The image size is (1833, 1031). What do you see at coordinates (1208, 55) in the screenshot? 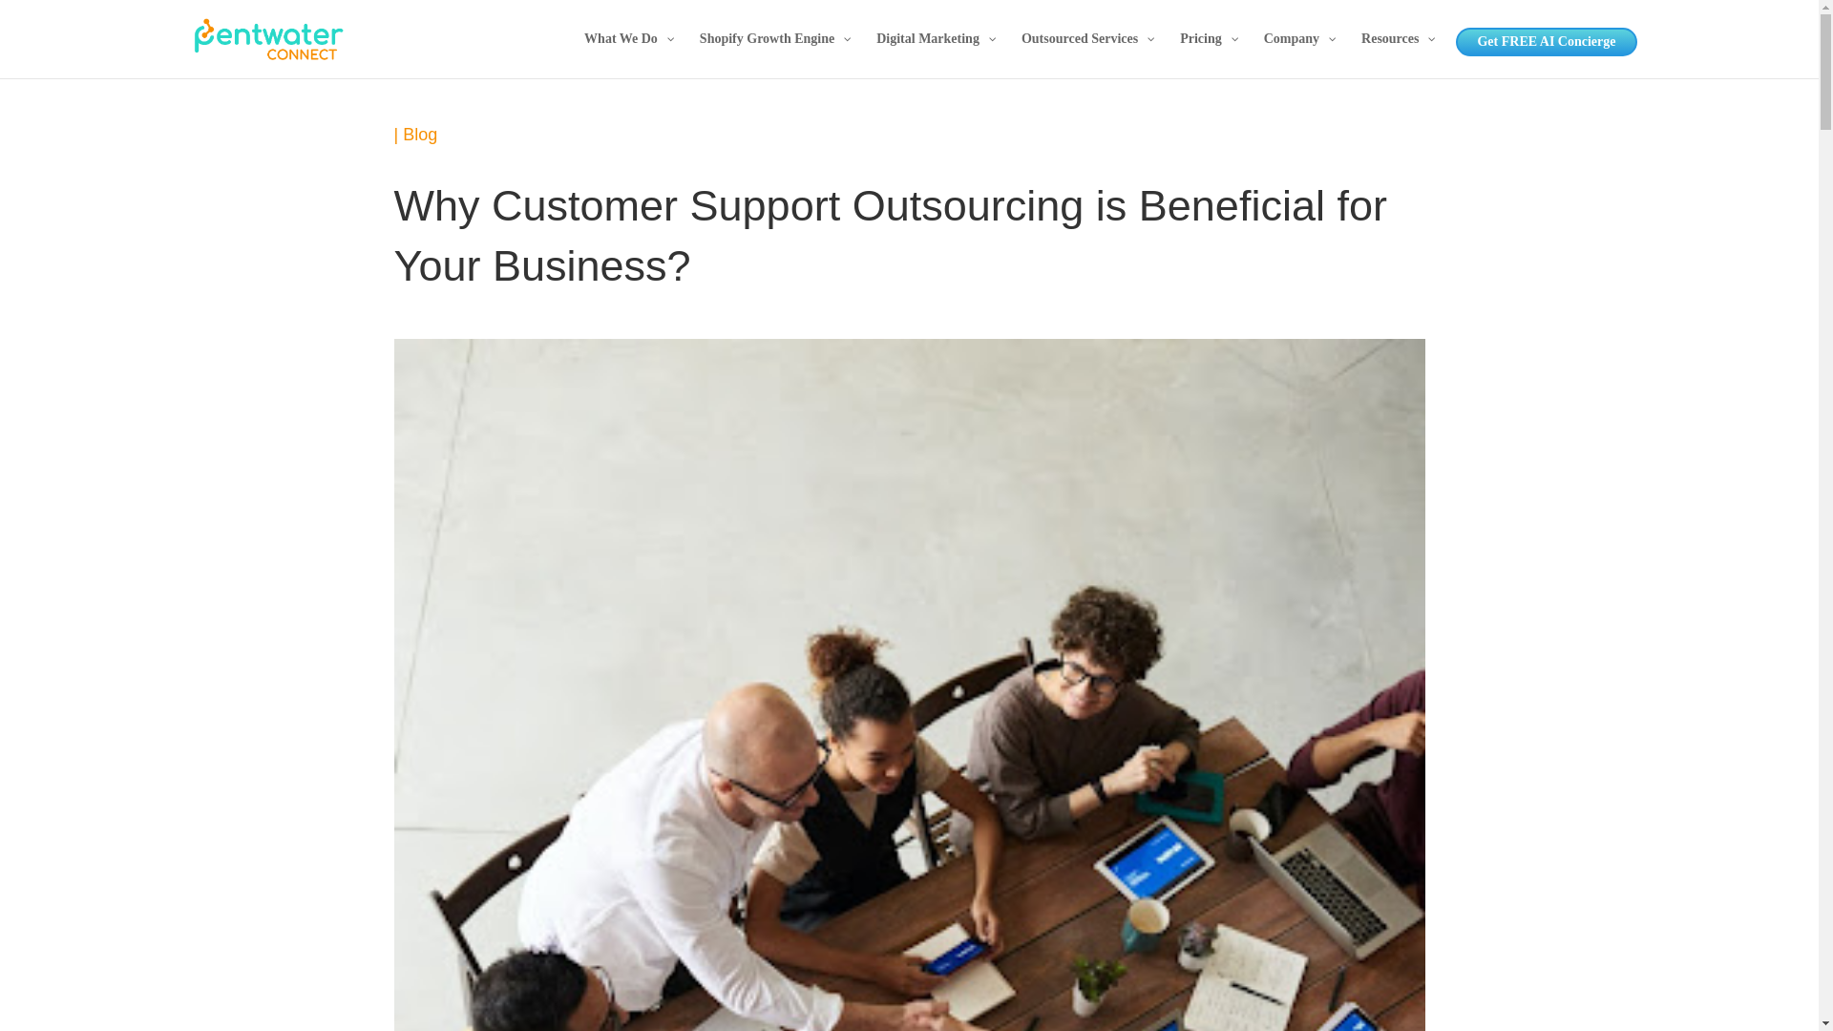
I see `Pricing` at bounding box center [1208, 55].